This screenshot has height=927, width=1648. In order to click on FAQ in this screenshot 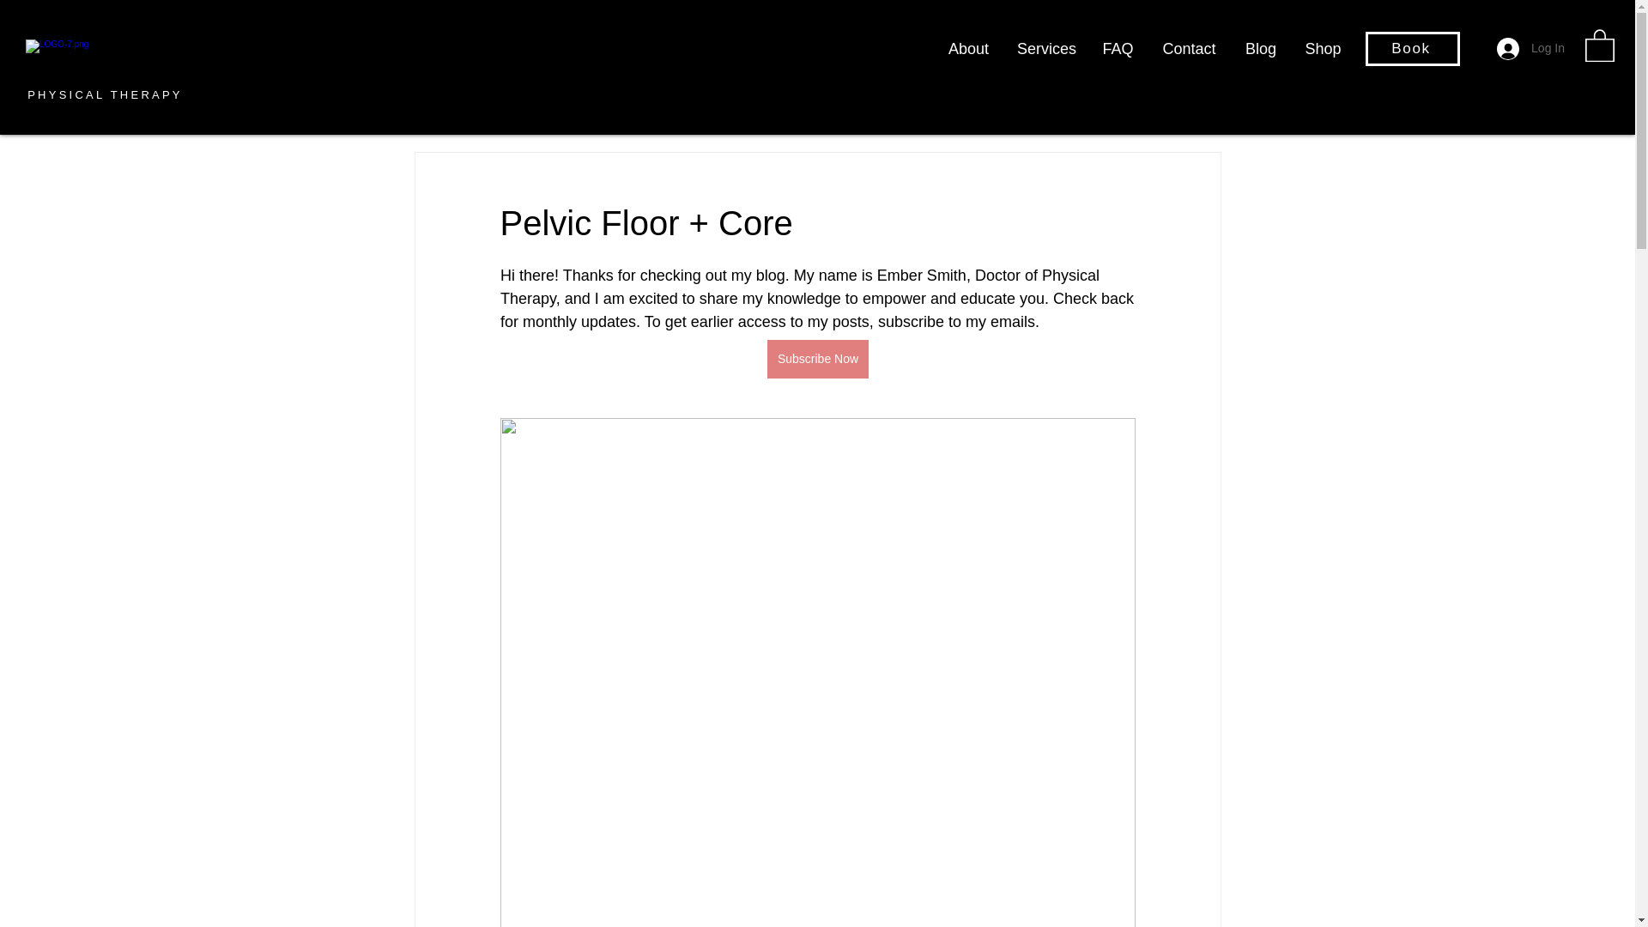, I will do `click(1118, 49)`.